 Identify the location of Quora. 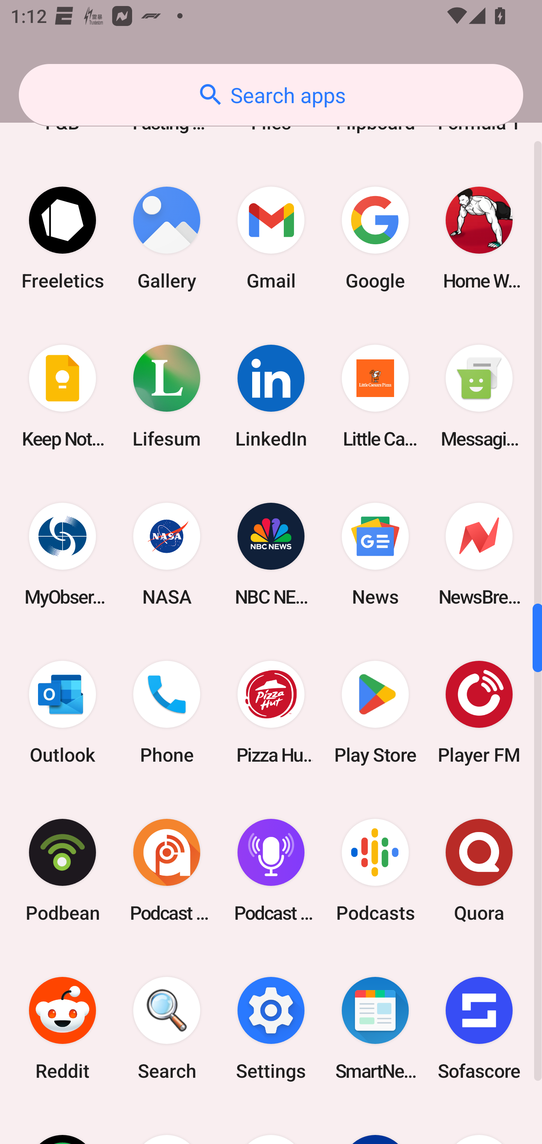
(479, 870).